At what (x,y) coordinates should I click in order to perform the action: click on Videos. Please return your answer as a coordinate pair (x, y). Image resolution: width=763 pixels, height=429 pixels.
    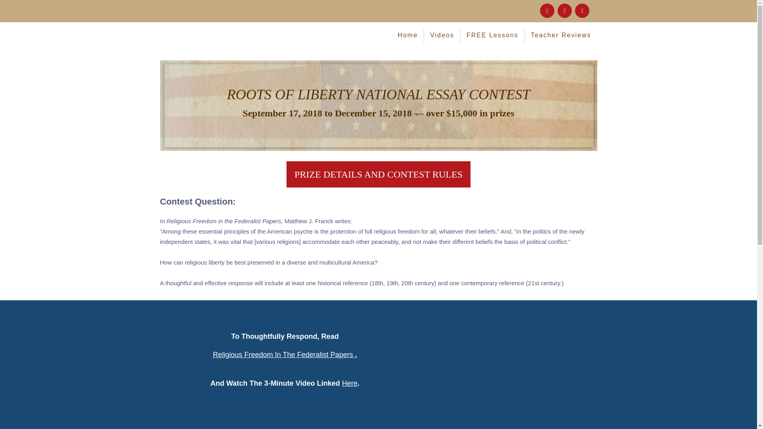
    Looking at the image, I should click on (442, 35).